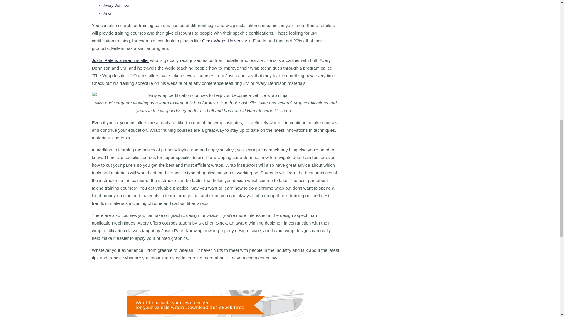 This screenshot has height=317, width=564. I want to click on Arlon, so click(108, 13).